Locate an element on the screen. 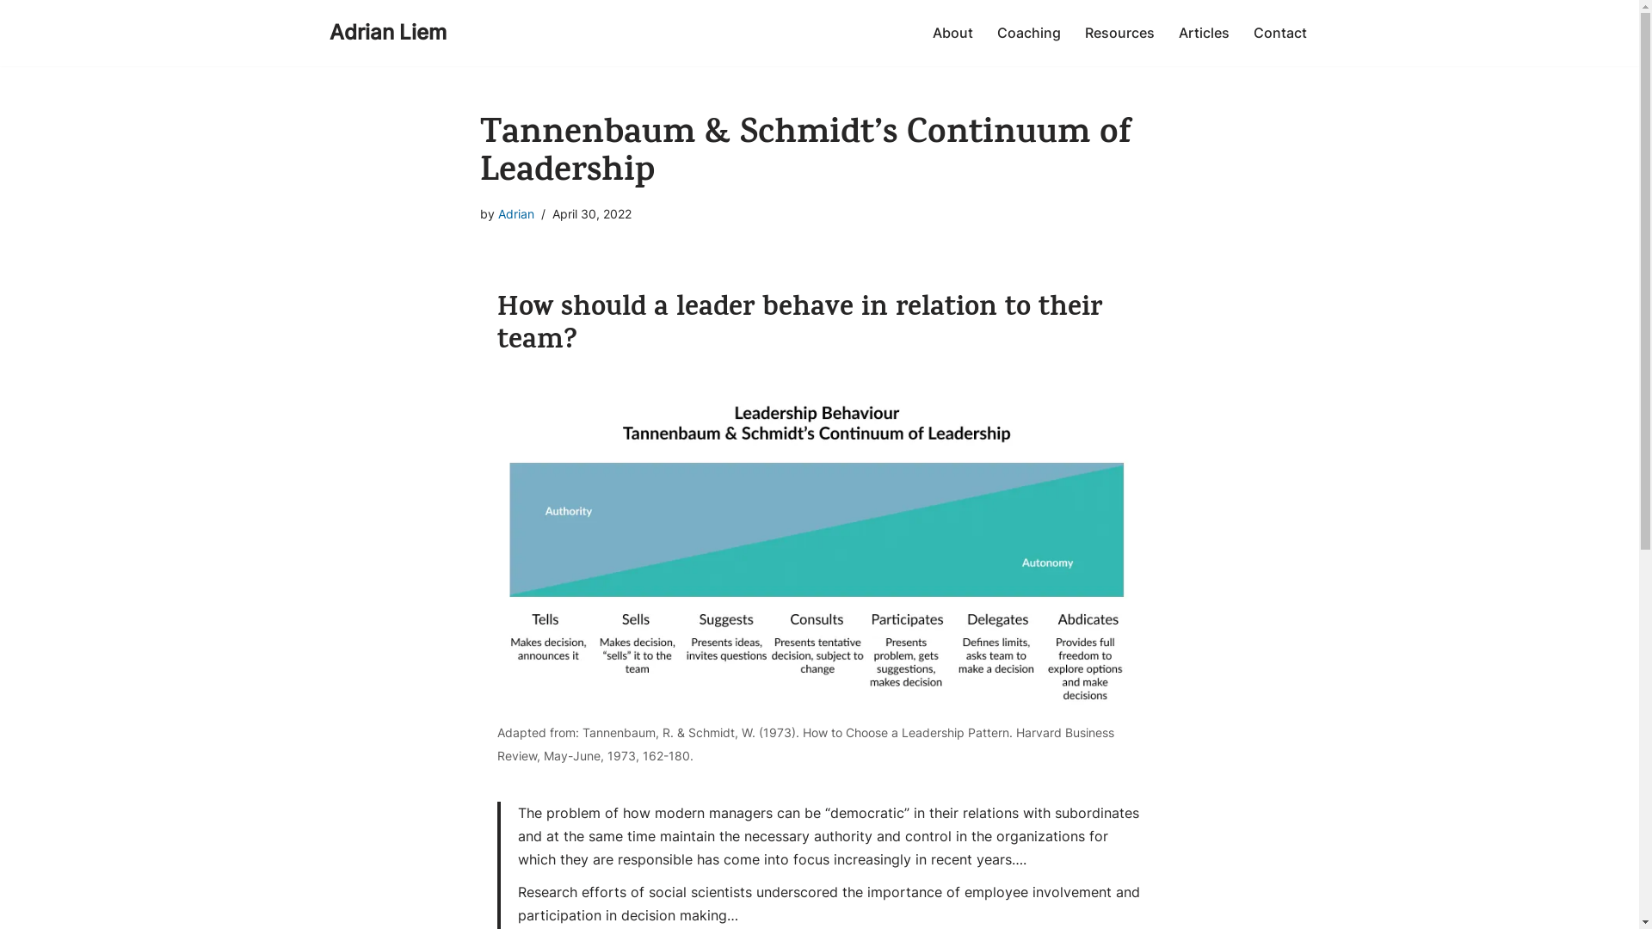 The image size is (1652, 929). Skip to content is located at coordinates (13, 36).